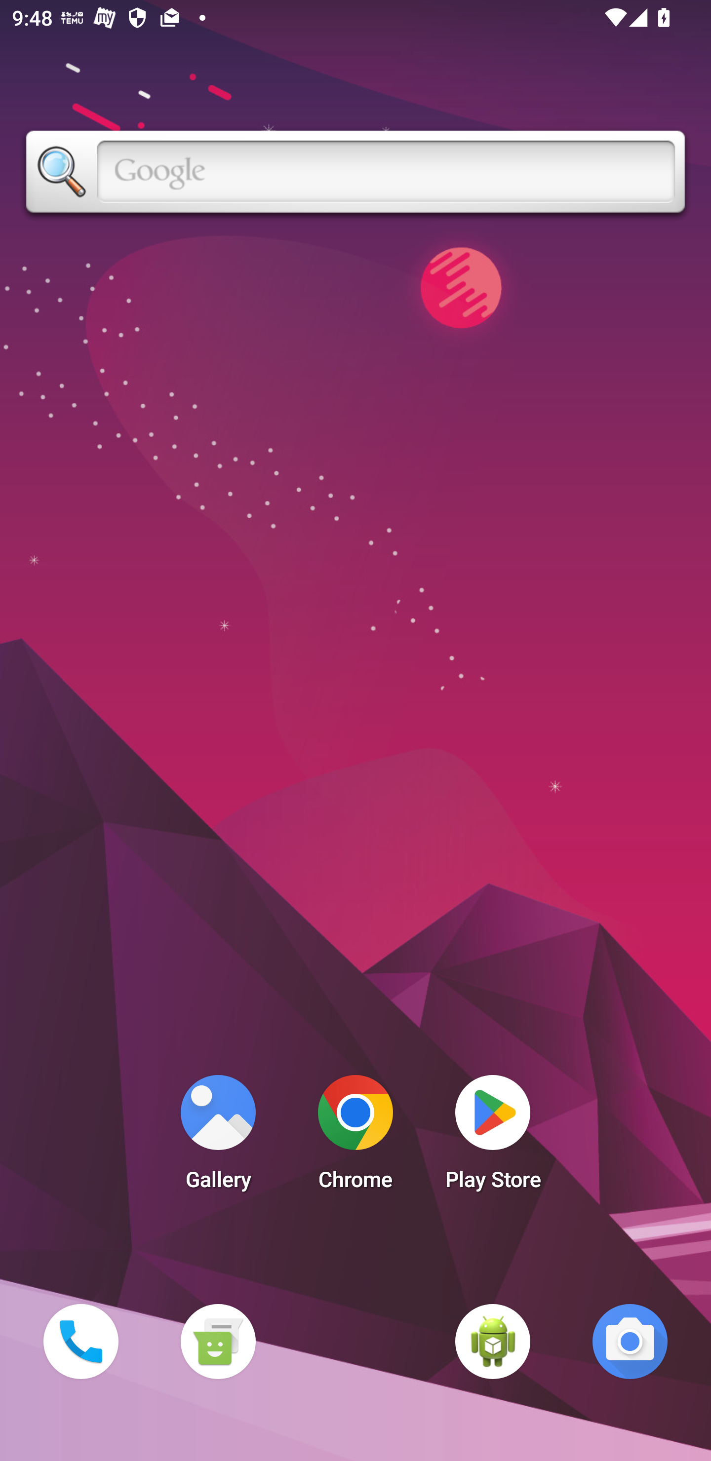 The image size is (711, 1461). Describe the element at coordinates (355, 1137) in the screenshot. I see `Chrome` at that location.